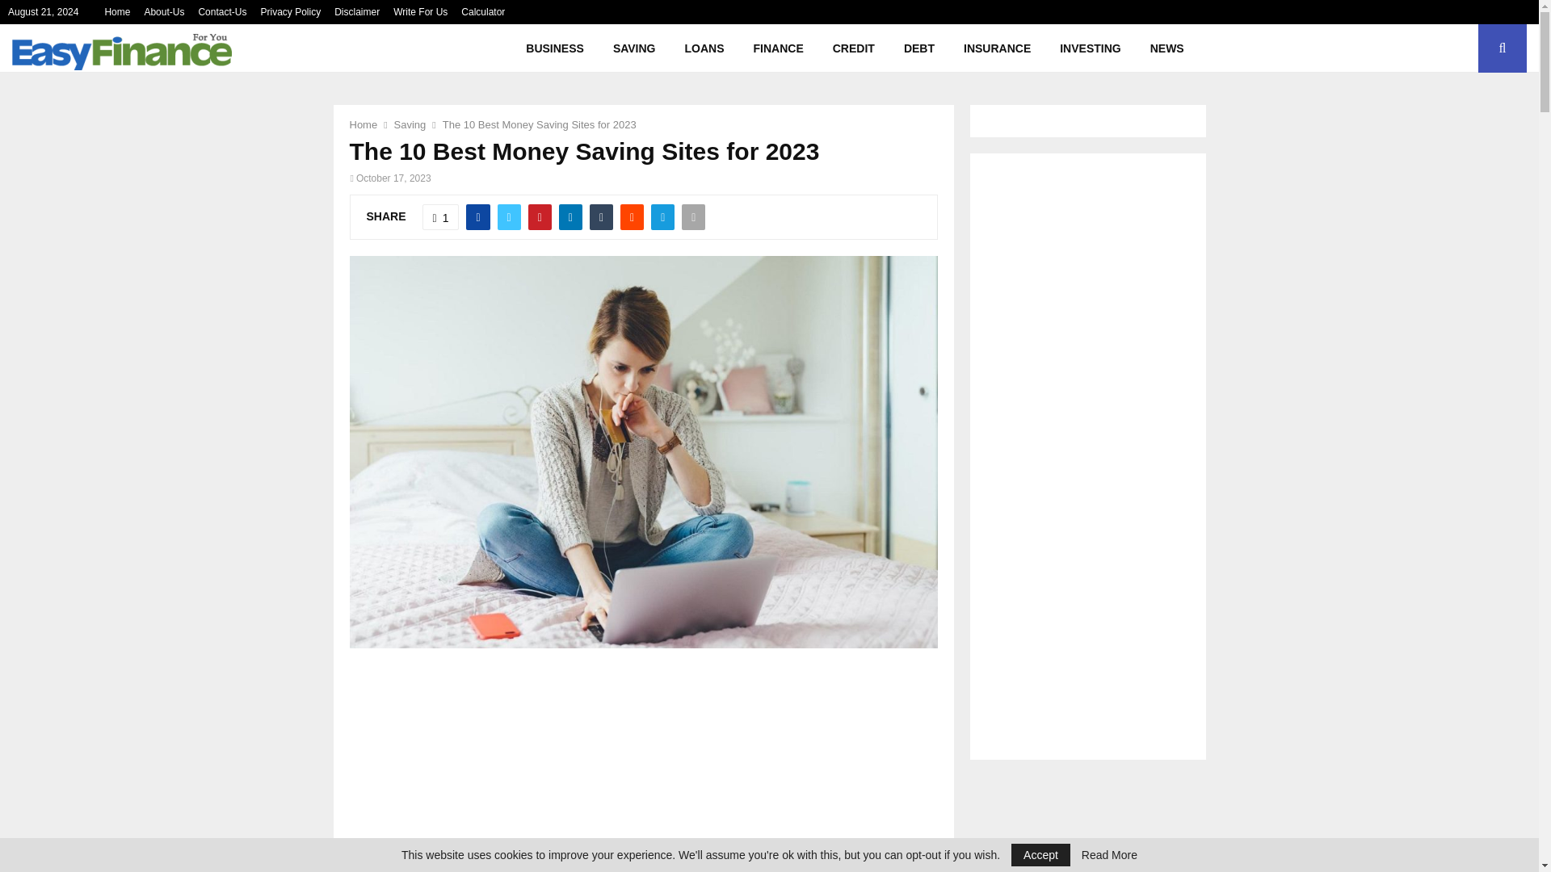  Describe the element at coordinates (1166, 48) in the screenshot. I see `NEWS` at that location.